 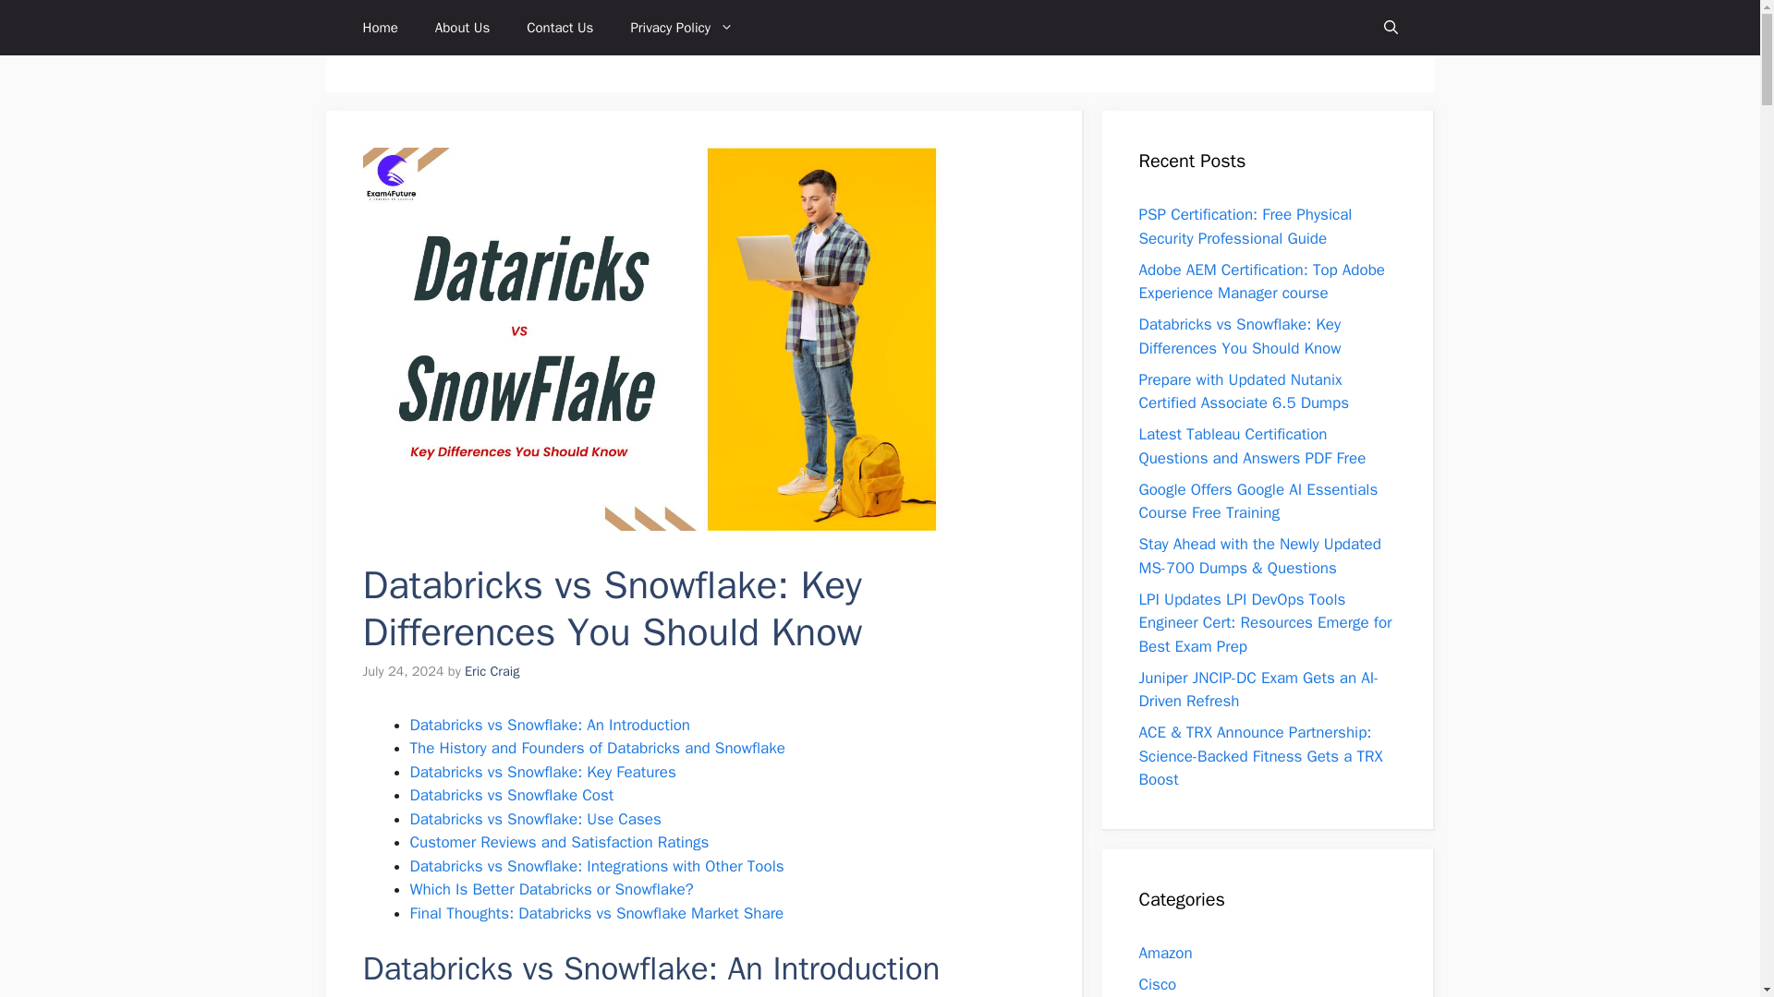 What do you see at coordinates (597, 913) in the screenshot?
I see `Final Thoughts: Databricks vs Snowflake Market Share` at bounding box center [597, 913].